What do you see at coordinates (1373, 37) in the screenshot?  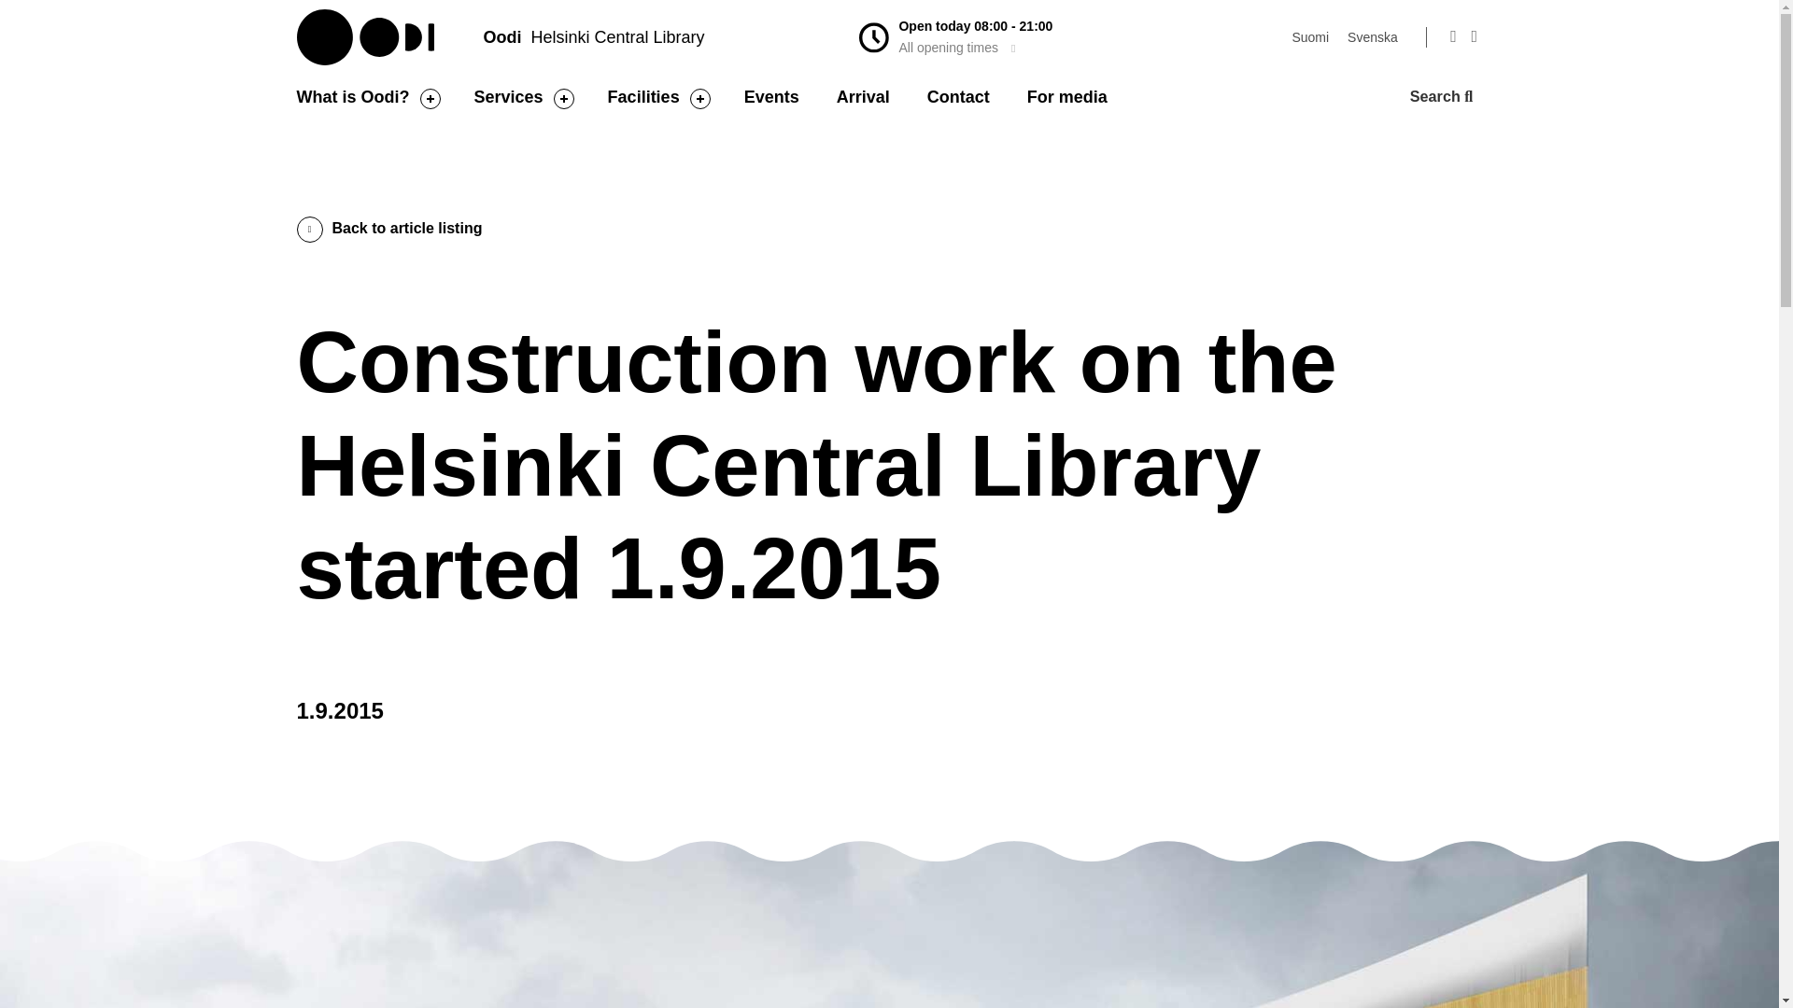 I see `Svenska` at bounding box center [1373, 37].